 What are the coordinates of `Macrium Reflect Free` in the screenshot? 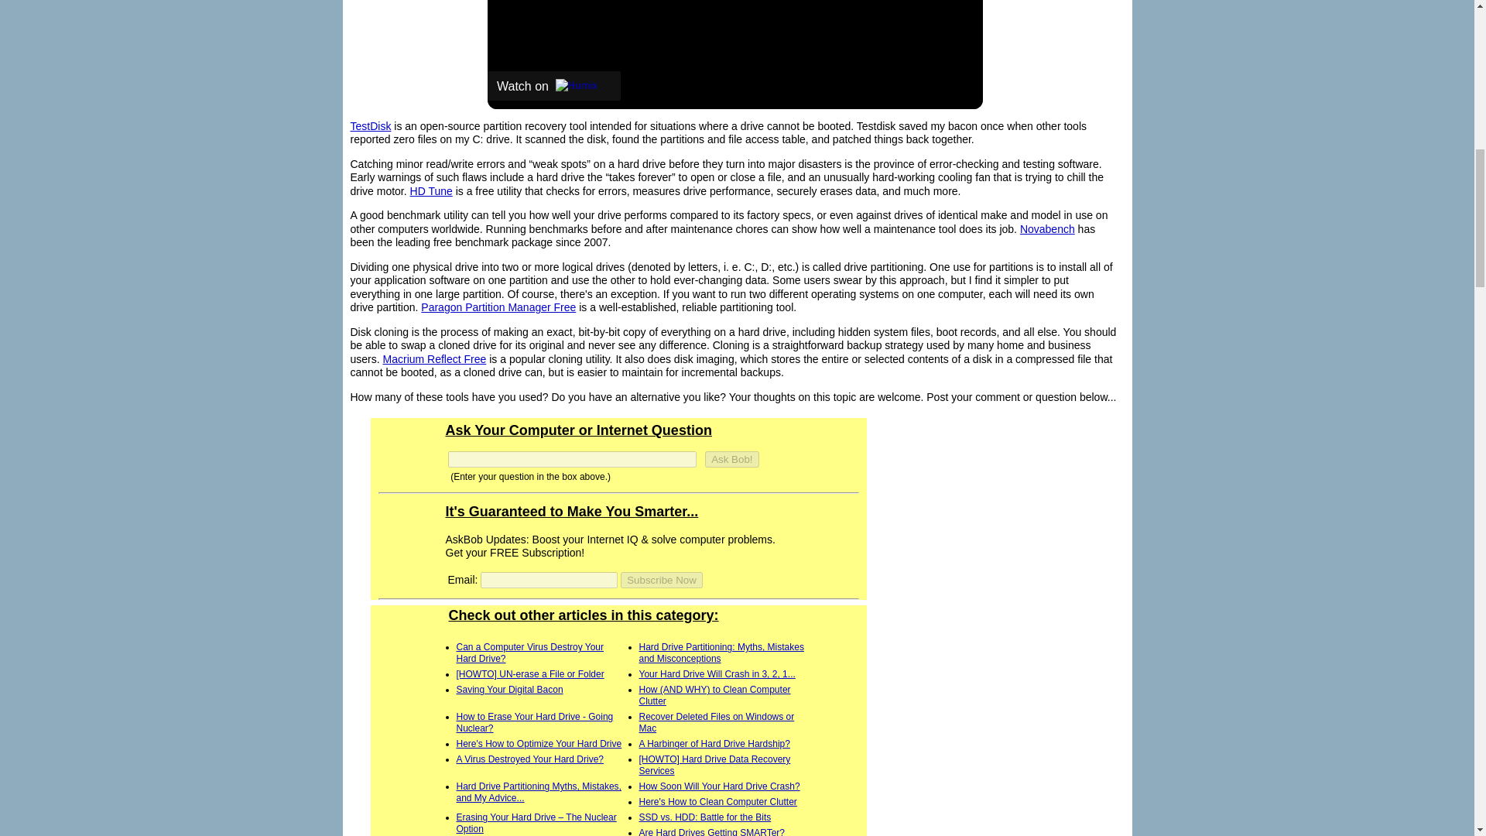 It's located at (435, 358).